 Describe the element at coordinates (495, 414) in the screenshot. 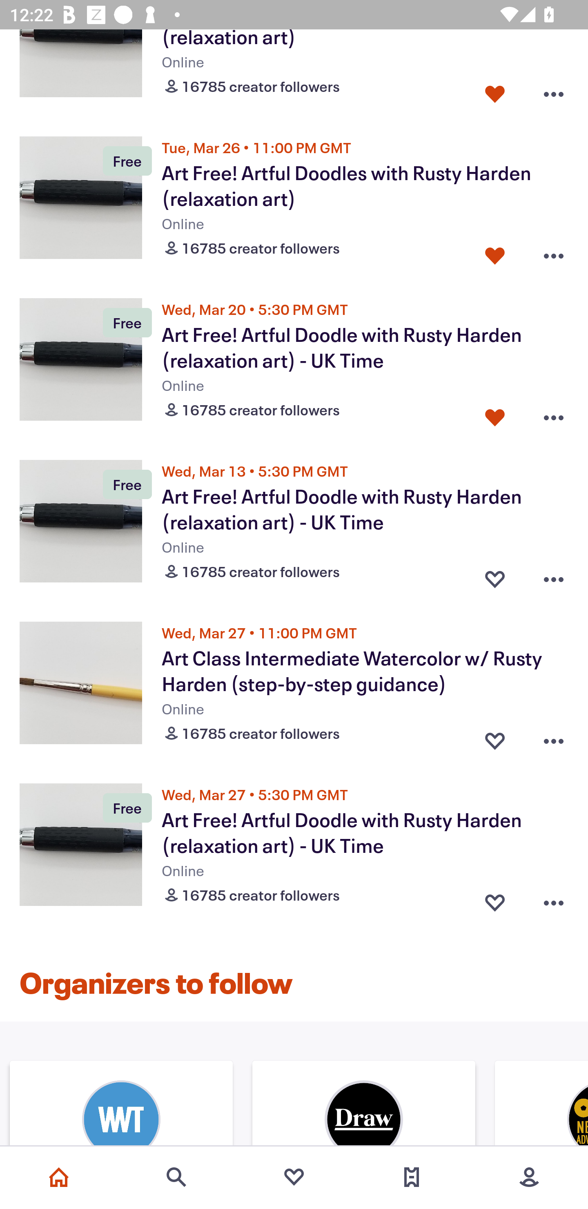

I see `Favorite button` at that location.